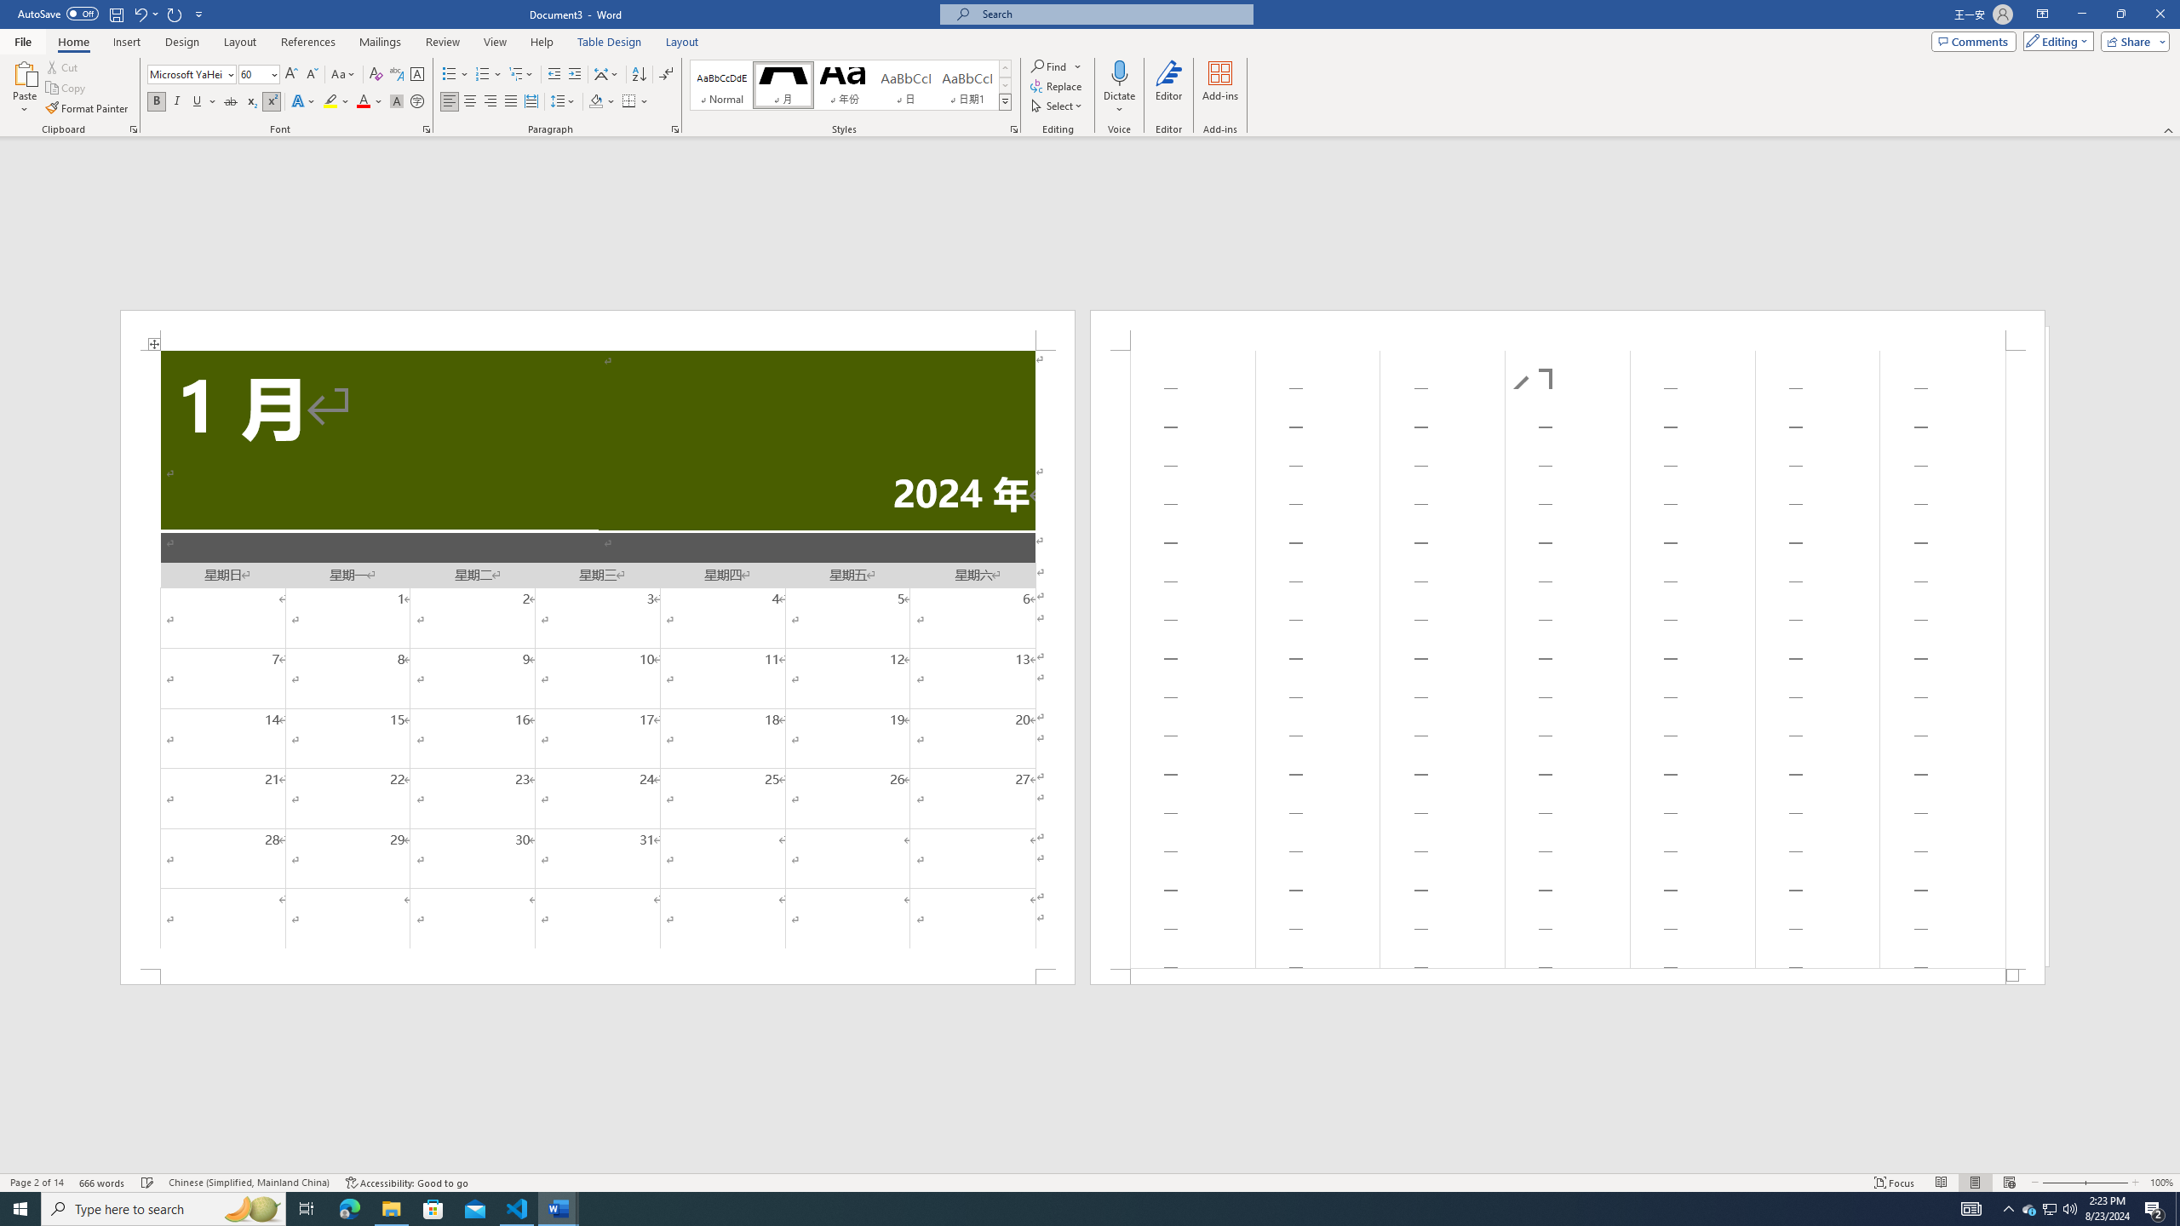 The width and height of the screenshot is (2180, 1226). I want to click on Focus , so click(1895, 1183).